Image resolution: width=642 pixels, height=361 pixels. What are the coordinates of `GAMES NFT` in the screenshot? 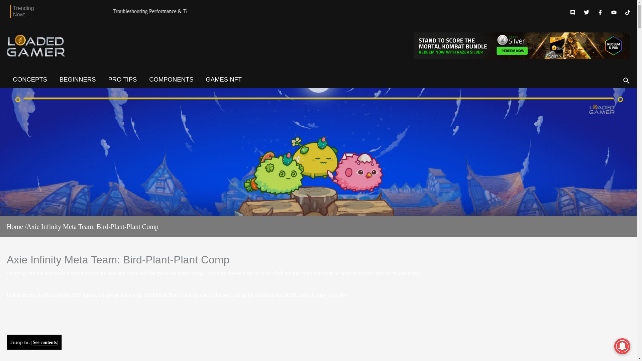 It's located at (224, 80).